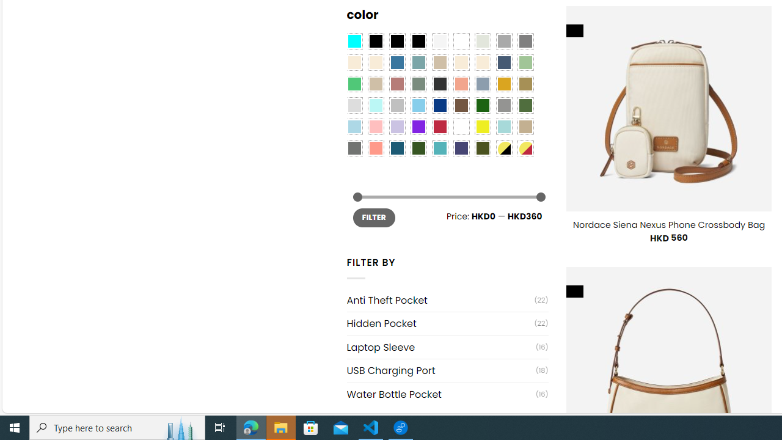  I want to click on Water Bottle Pocket, so click(441, 394).